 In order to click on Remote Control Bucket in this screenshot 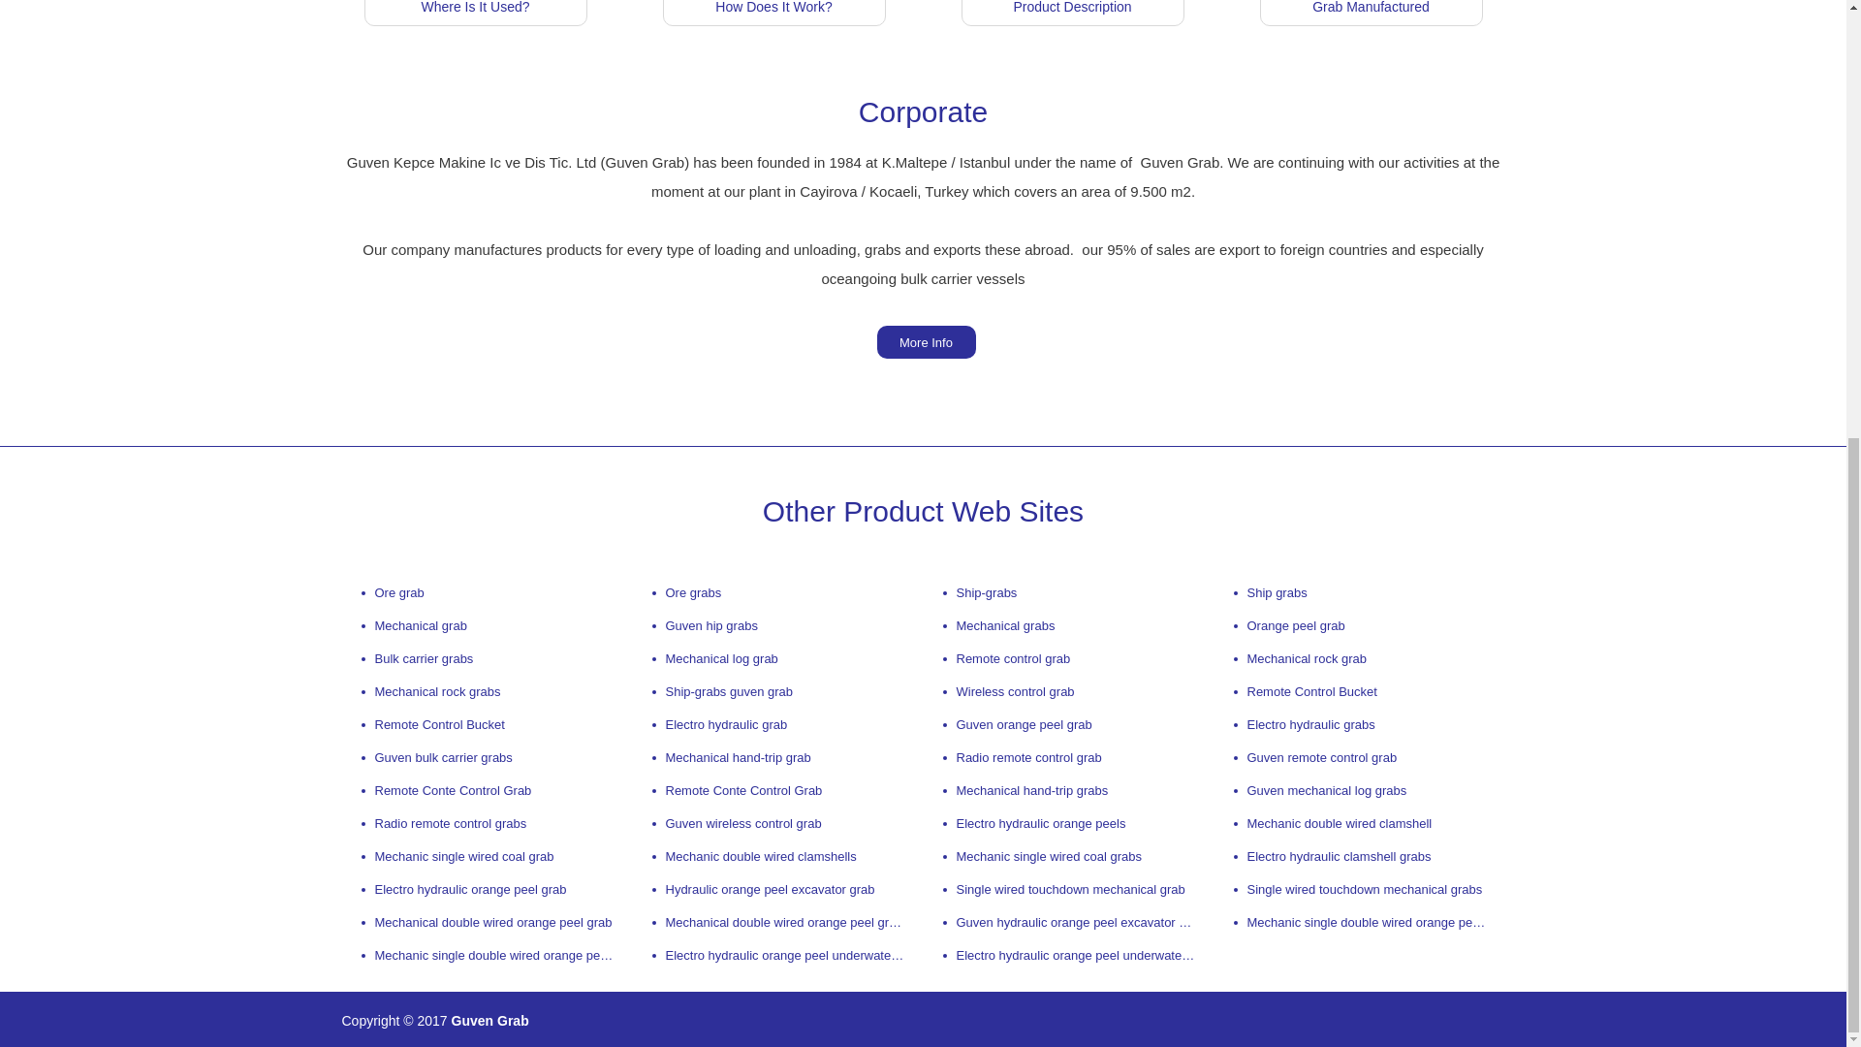, I will do `click(487, 725)`.